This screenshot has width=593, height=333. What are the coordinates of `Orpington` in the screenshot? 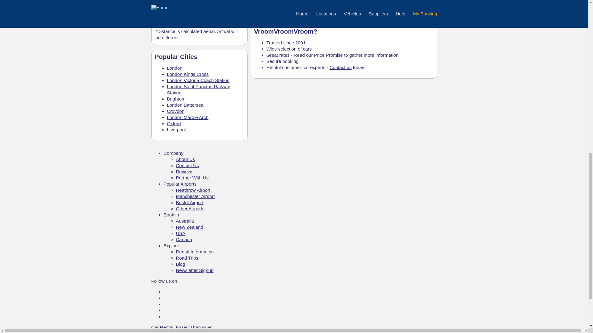 It's located at (166, 24).